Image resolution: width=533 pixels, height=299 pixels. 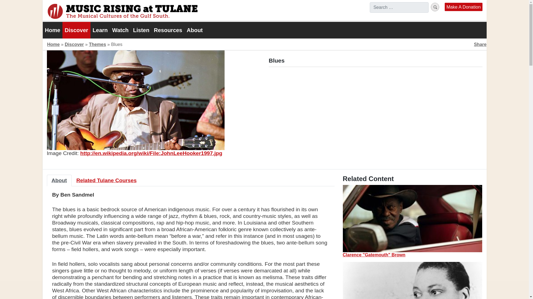 I want to click on Learn, so click(x=100, y=30).